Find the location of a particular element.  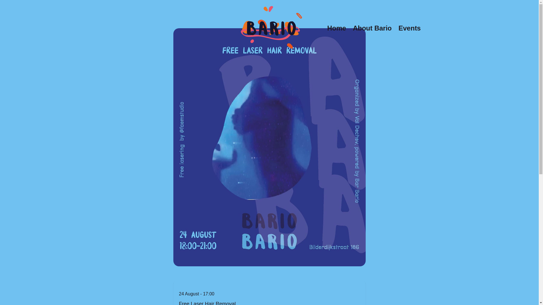

About Bario is located at coordinates (372, 28).